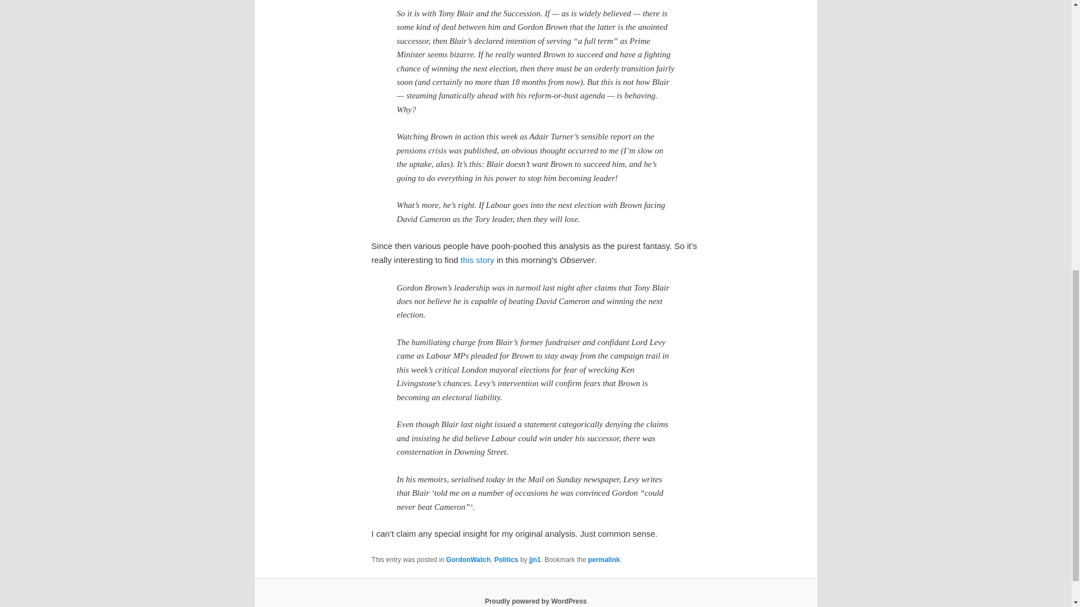 The width and height of the screenshot is (1080, 607). What do you see at coordinates (506, 560) in the screenshot?
I see `Politics` at bounding box center [506, 560].